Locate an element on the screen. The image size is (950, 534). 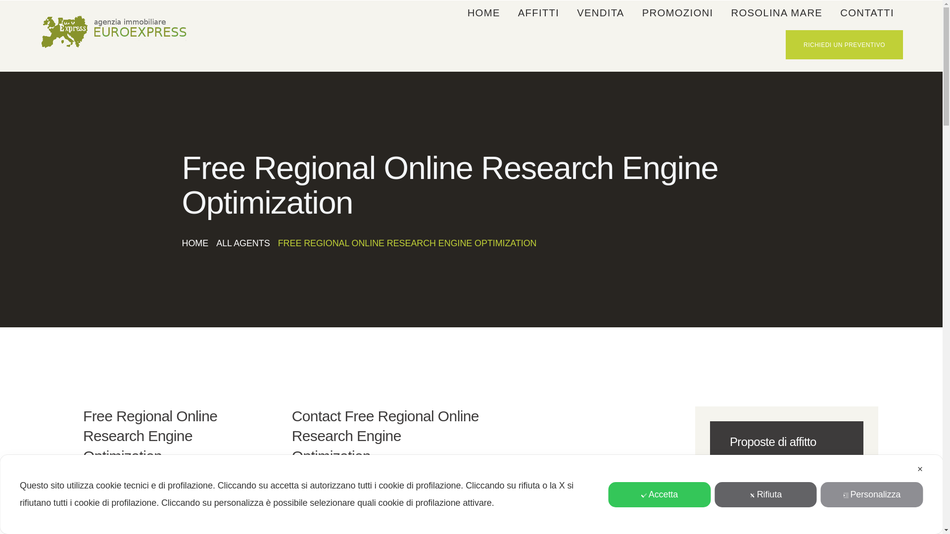
ROSOLINA MARE is located at coordinates (777, 13).